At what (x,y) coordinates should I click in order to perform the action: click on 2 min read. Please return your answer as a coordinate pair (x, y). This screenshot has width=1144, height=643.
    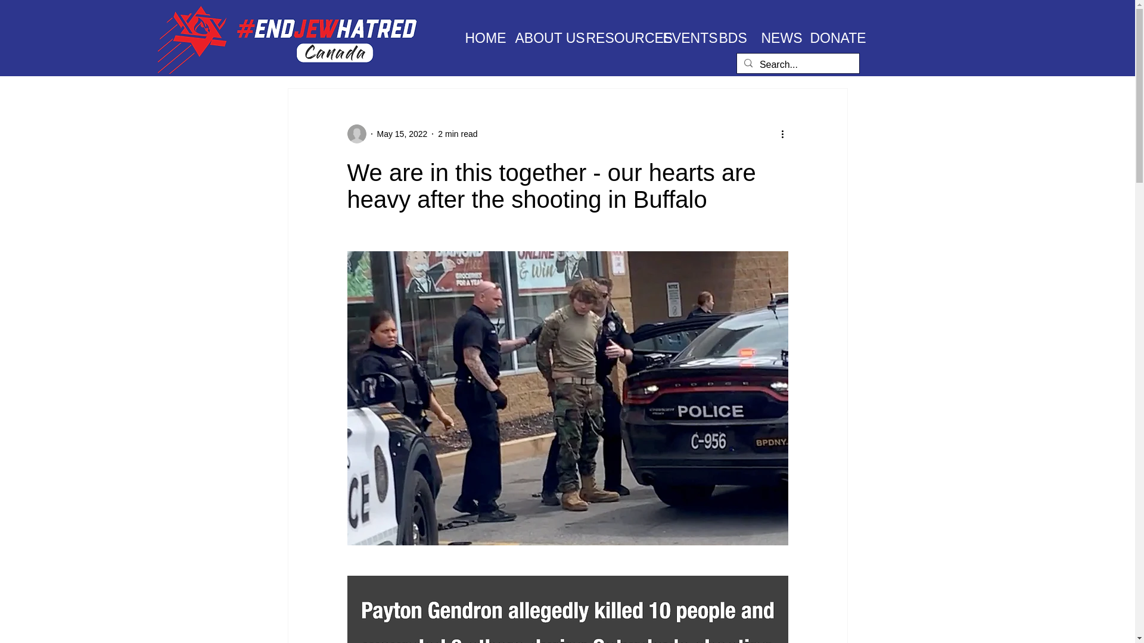
    Looking at the image, I should click on (458, 133).